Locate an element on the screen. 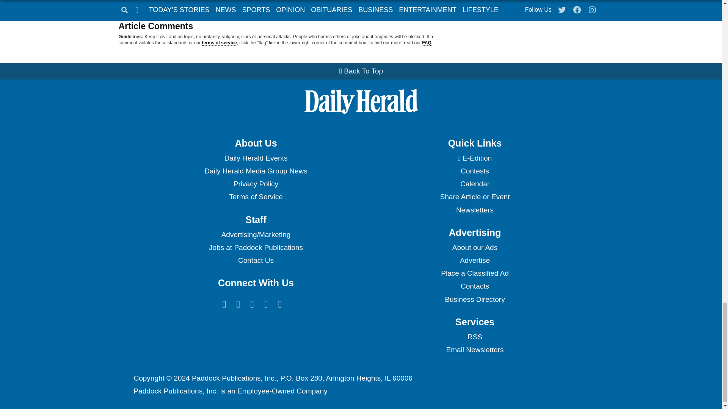 The height and width of the screenshot is (409, 728). Daily Herald Media Group News is located at coordinates (256, 171).